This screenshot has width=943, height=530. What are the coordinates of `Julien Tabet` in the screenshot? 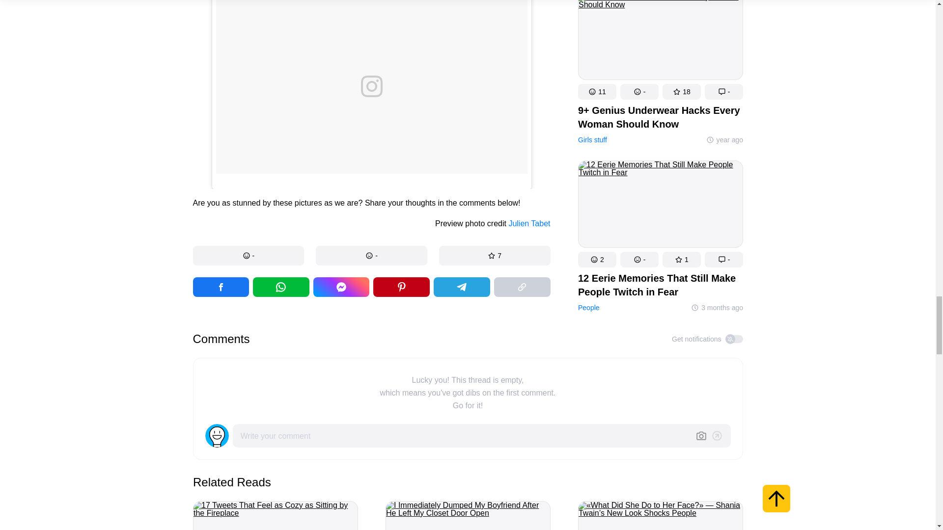 It's located at (528, 224).